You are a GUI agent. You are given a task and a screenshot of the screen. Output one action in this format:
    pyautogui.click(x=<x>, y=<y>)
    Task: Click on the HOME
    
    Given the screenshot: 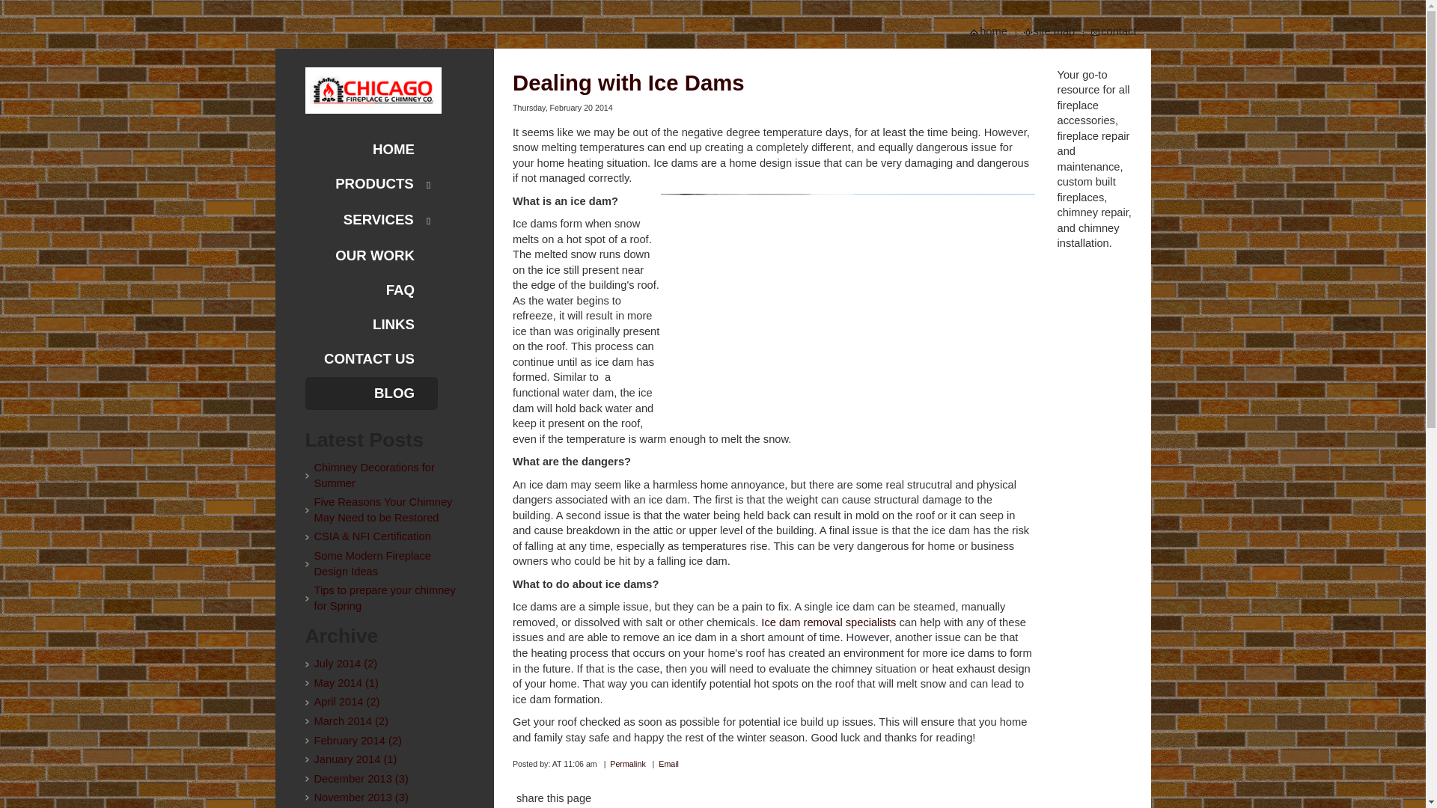 What is the action you would take?
    pyautogui.click(x=371, y=150)
    